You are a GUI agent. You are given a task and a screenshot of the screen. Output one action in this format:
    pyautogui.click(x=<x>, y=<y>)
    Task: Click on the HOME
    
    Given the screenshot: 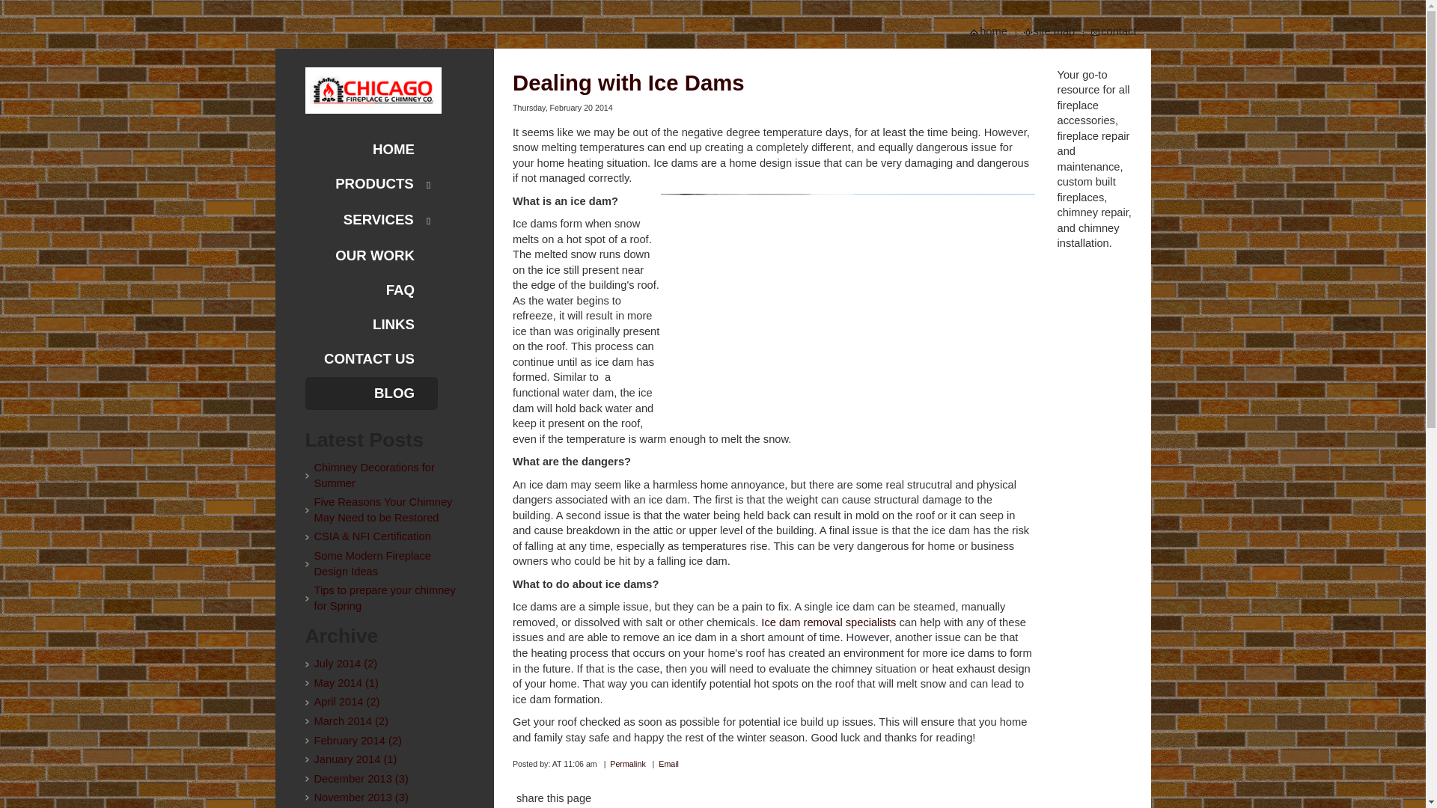 What is the action you would take?
    pyautogui.click(x=371, y=150)
    